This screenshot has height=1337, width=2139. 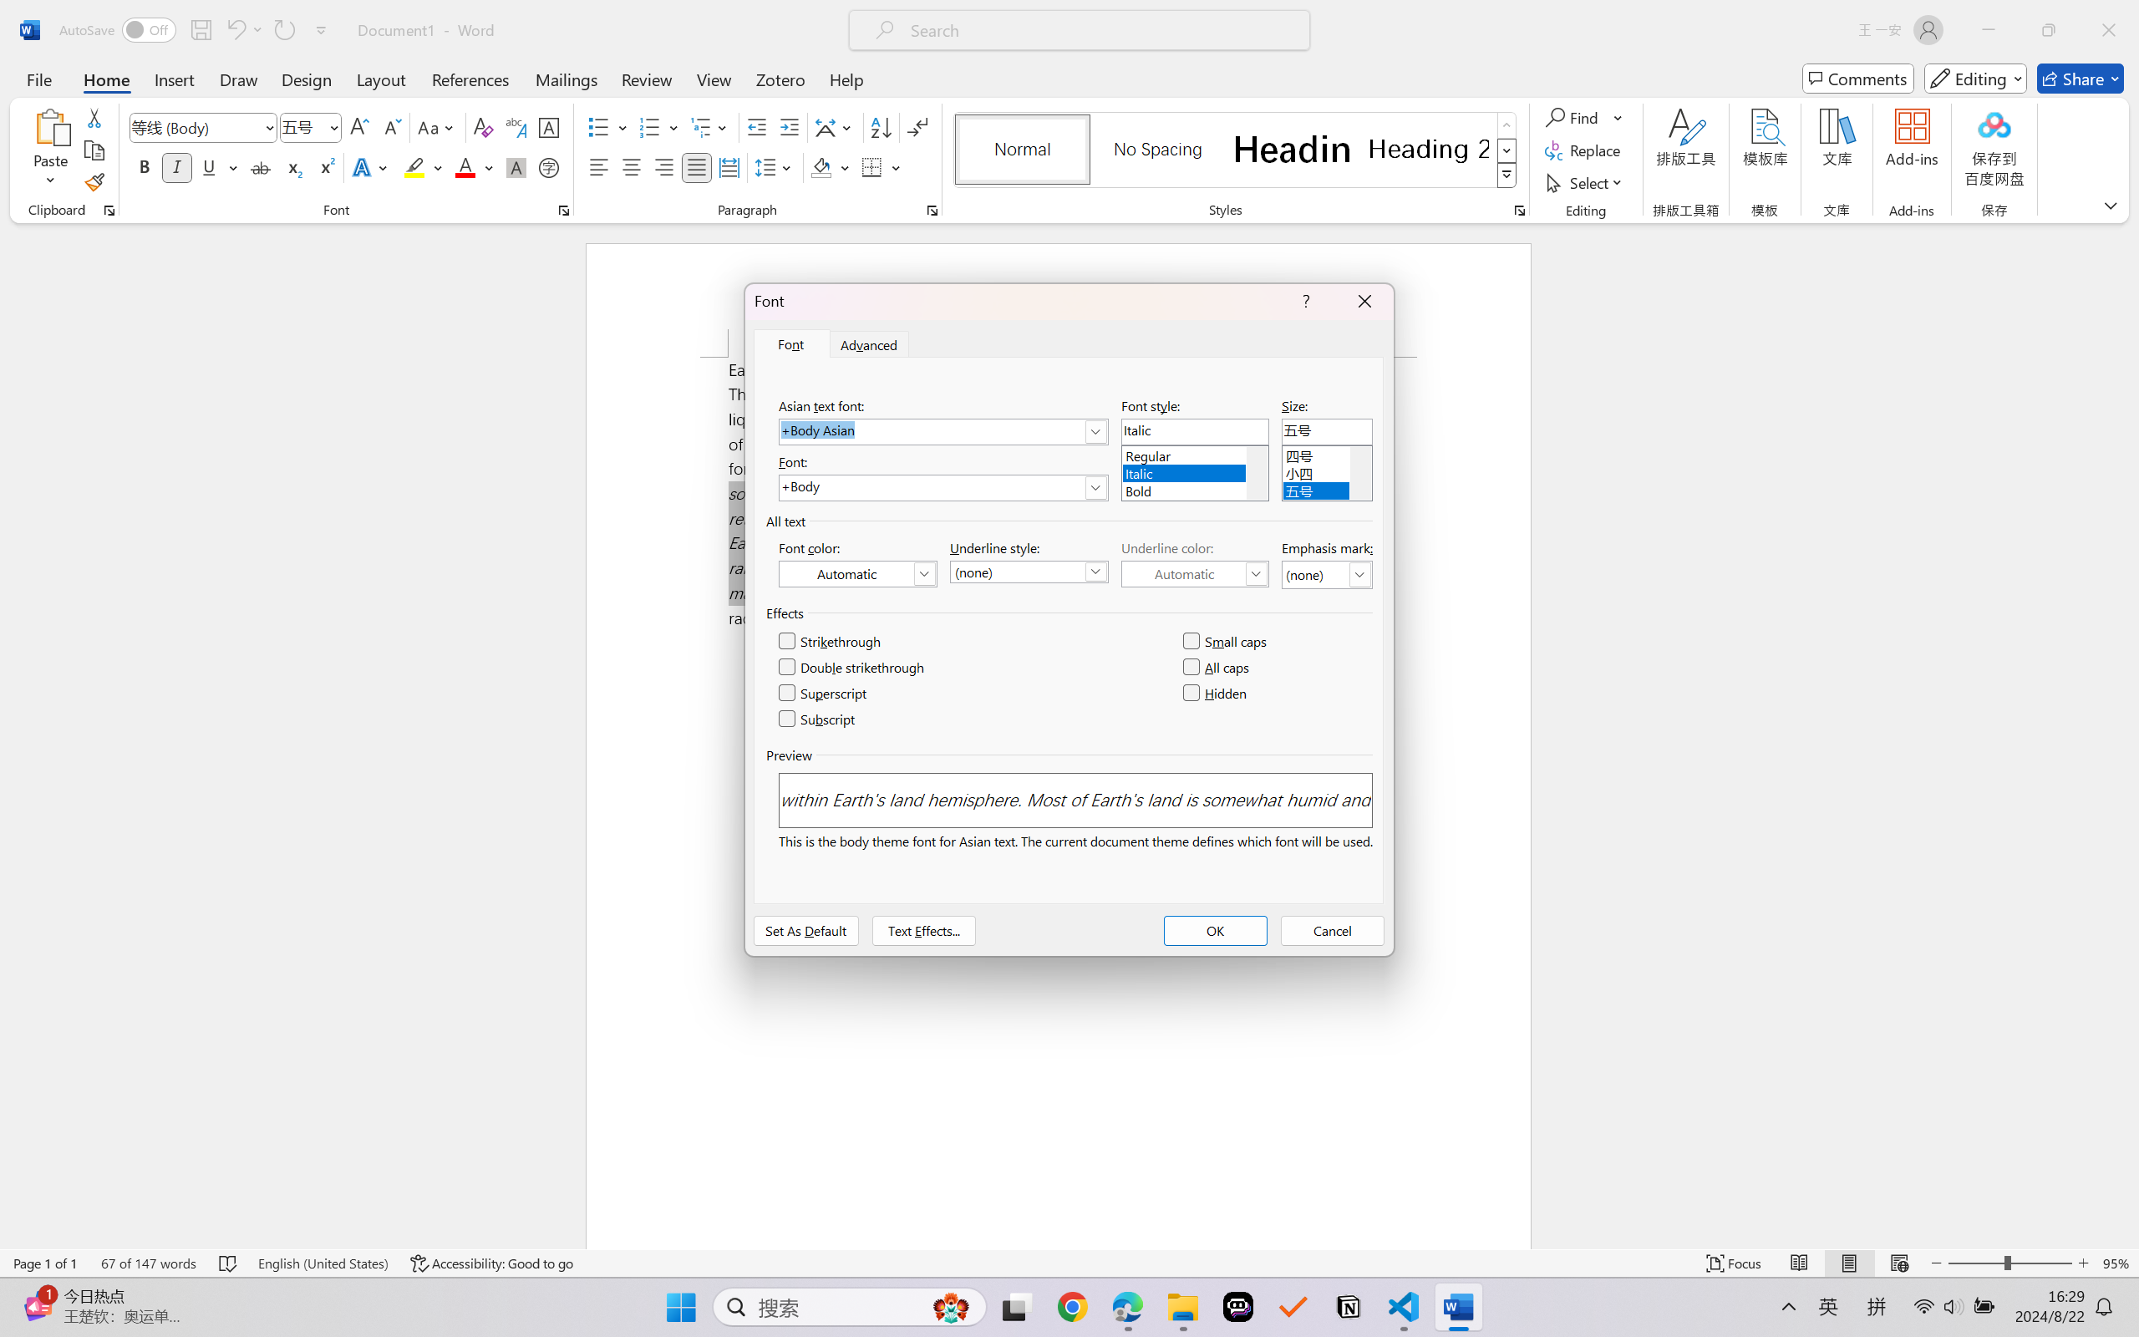 I want to click on Emphasis mark:, so click(x=1327, y=575).